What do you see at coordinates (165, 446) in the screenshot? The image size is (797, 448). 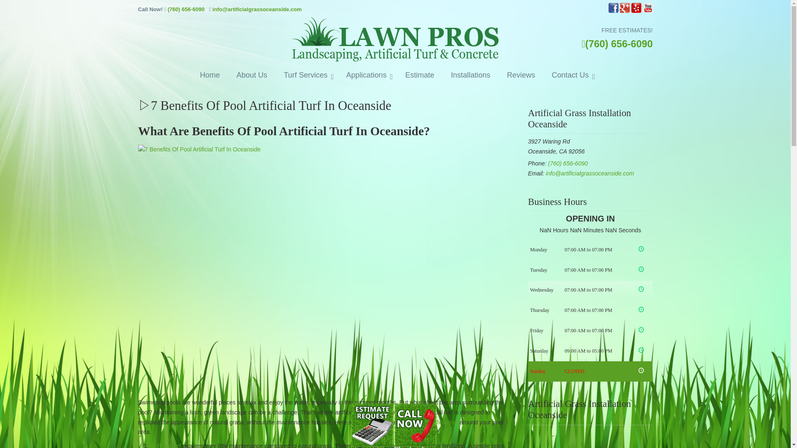 I see `Artificial turf` at bounding box center [165, 446].